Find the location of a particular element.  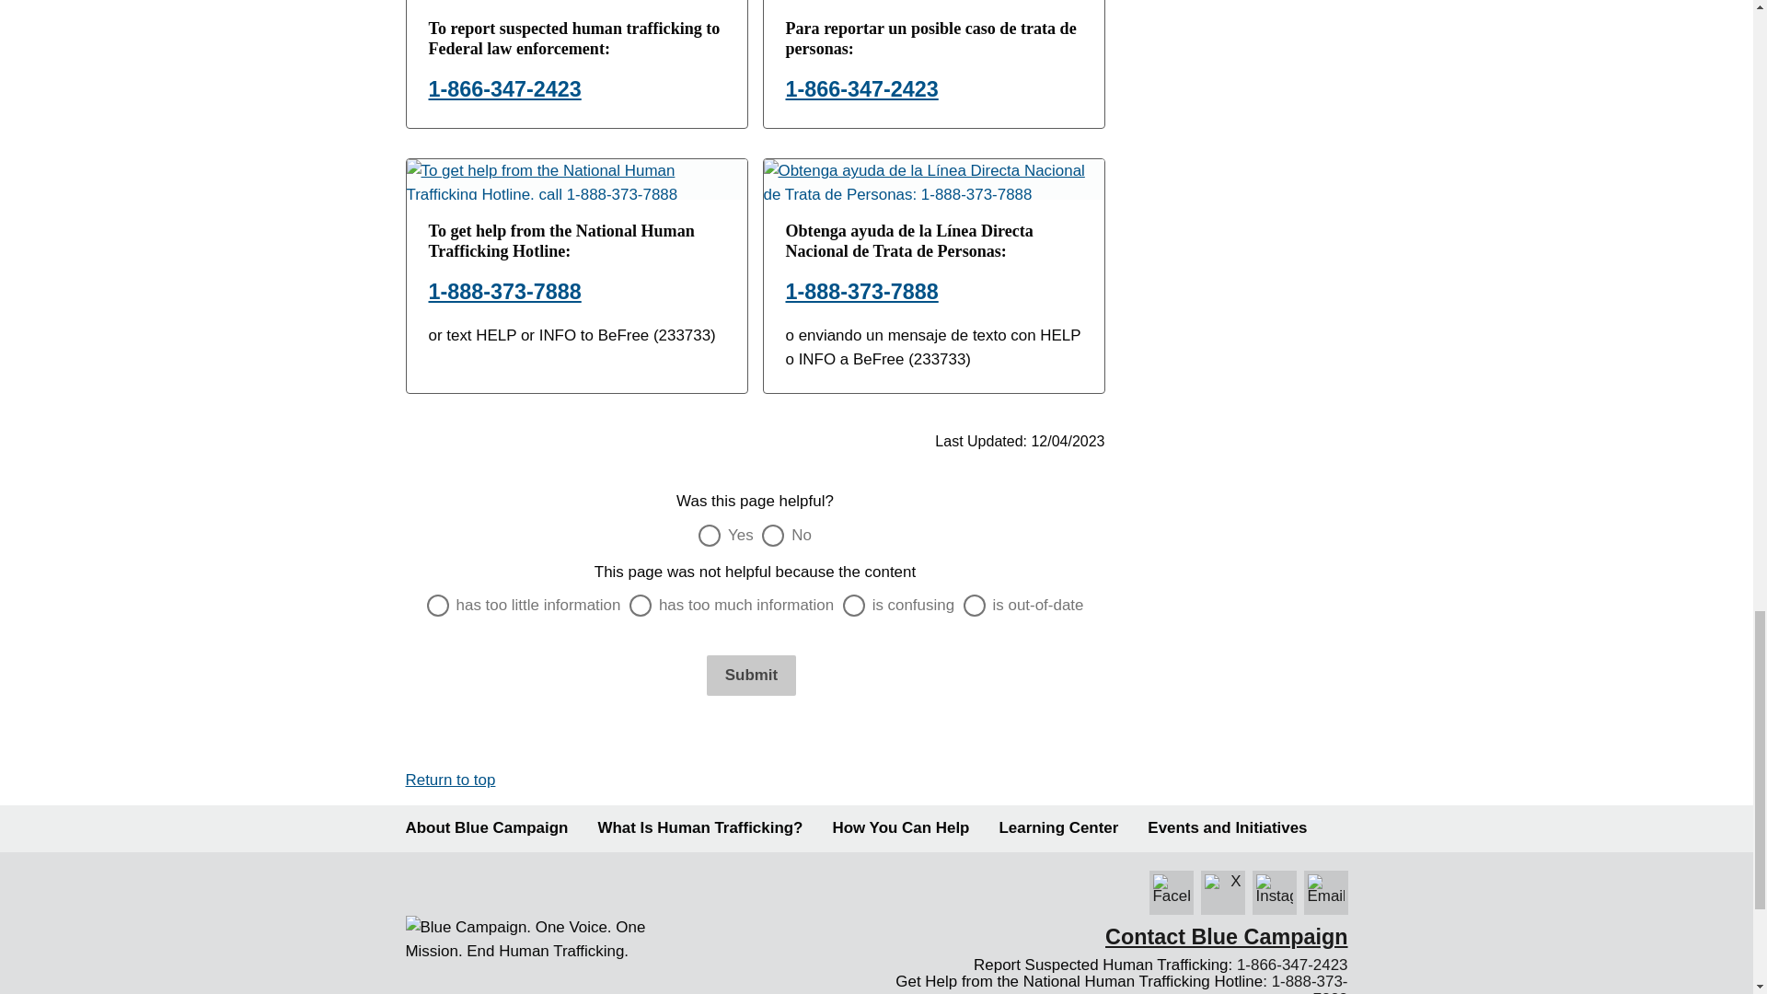

1-888-373-7888 is located at coordinates (504, 291).